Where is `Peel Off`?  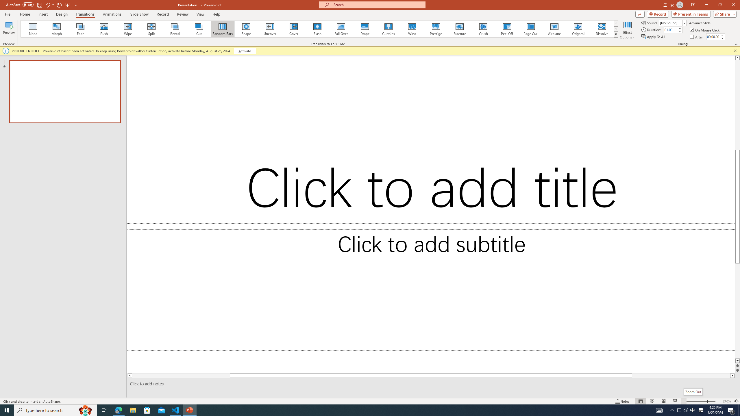
Peel Off is located at coordinates (507, 29).